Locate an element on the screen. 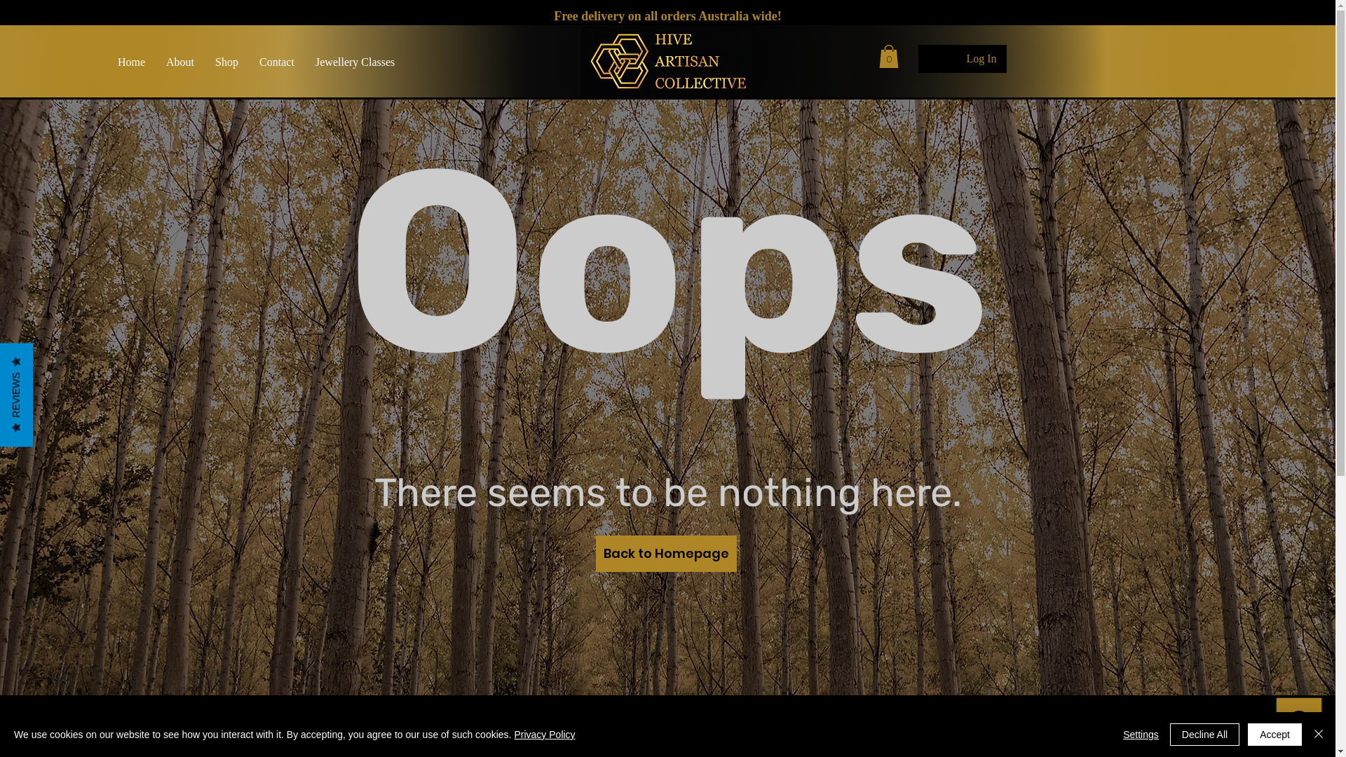  0 is located at coordinates (889, 56).